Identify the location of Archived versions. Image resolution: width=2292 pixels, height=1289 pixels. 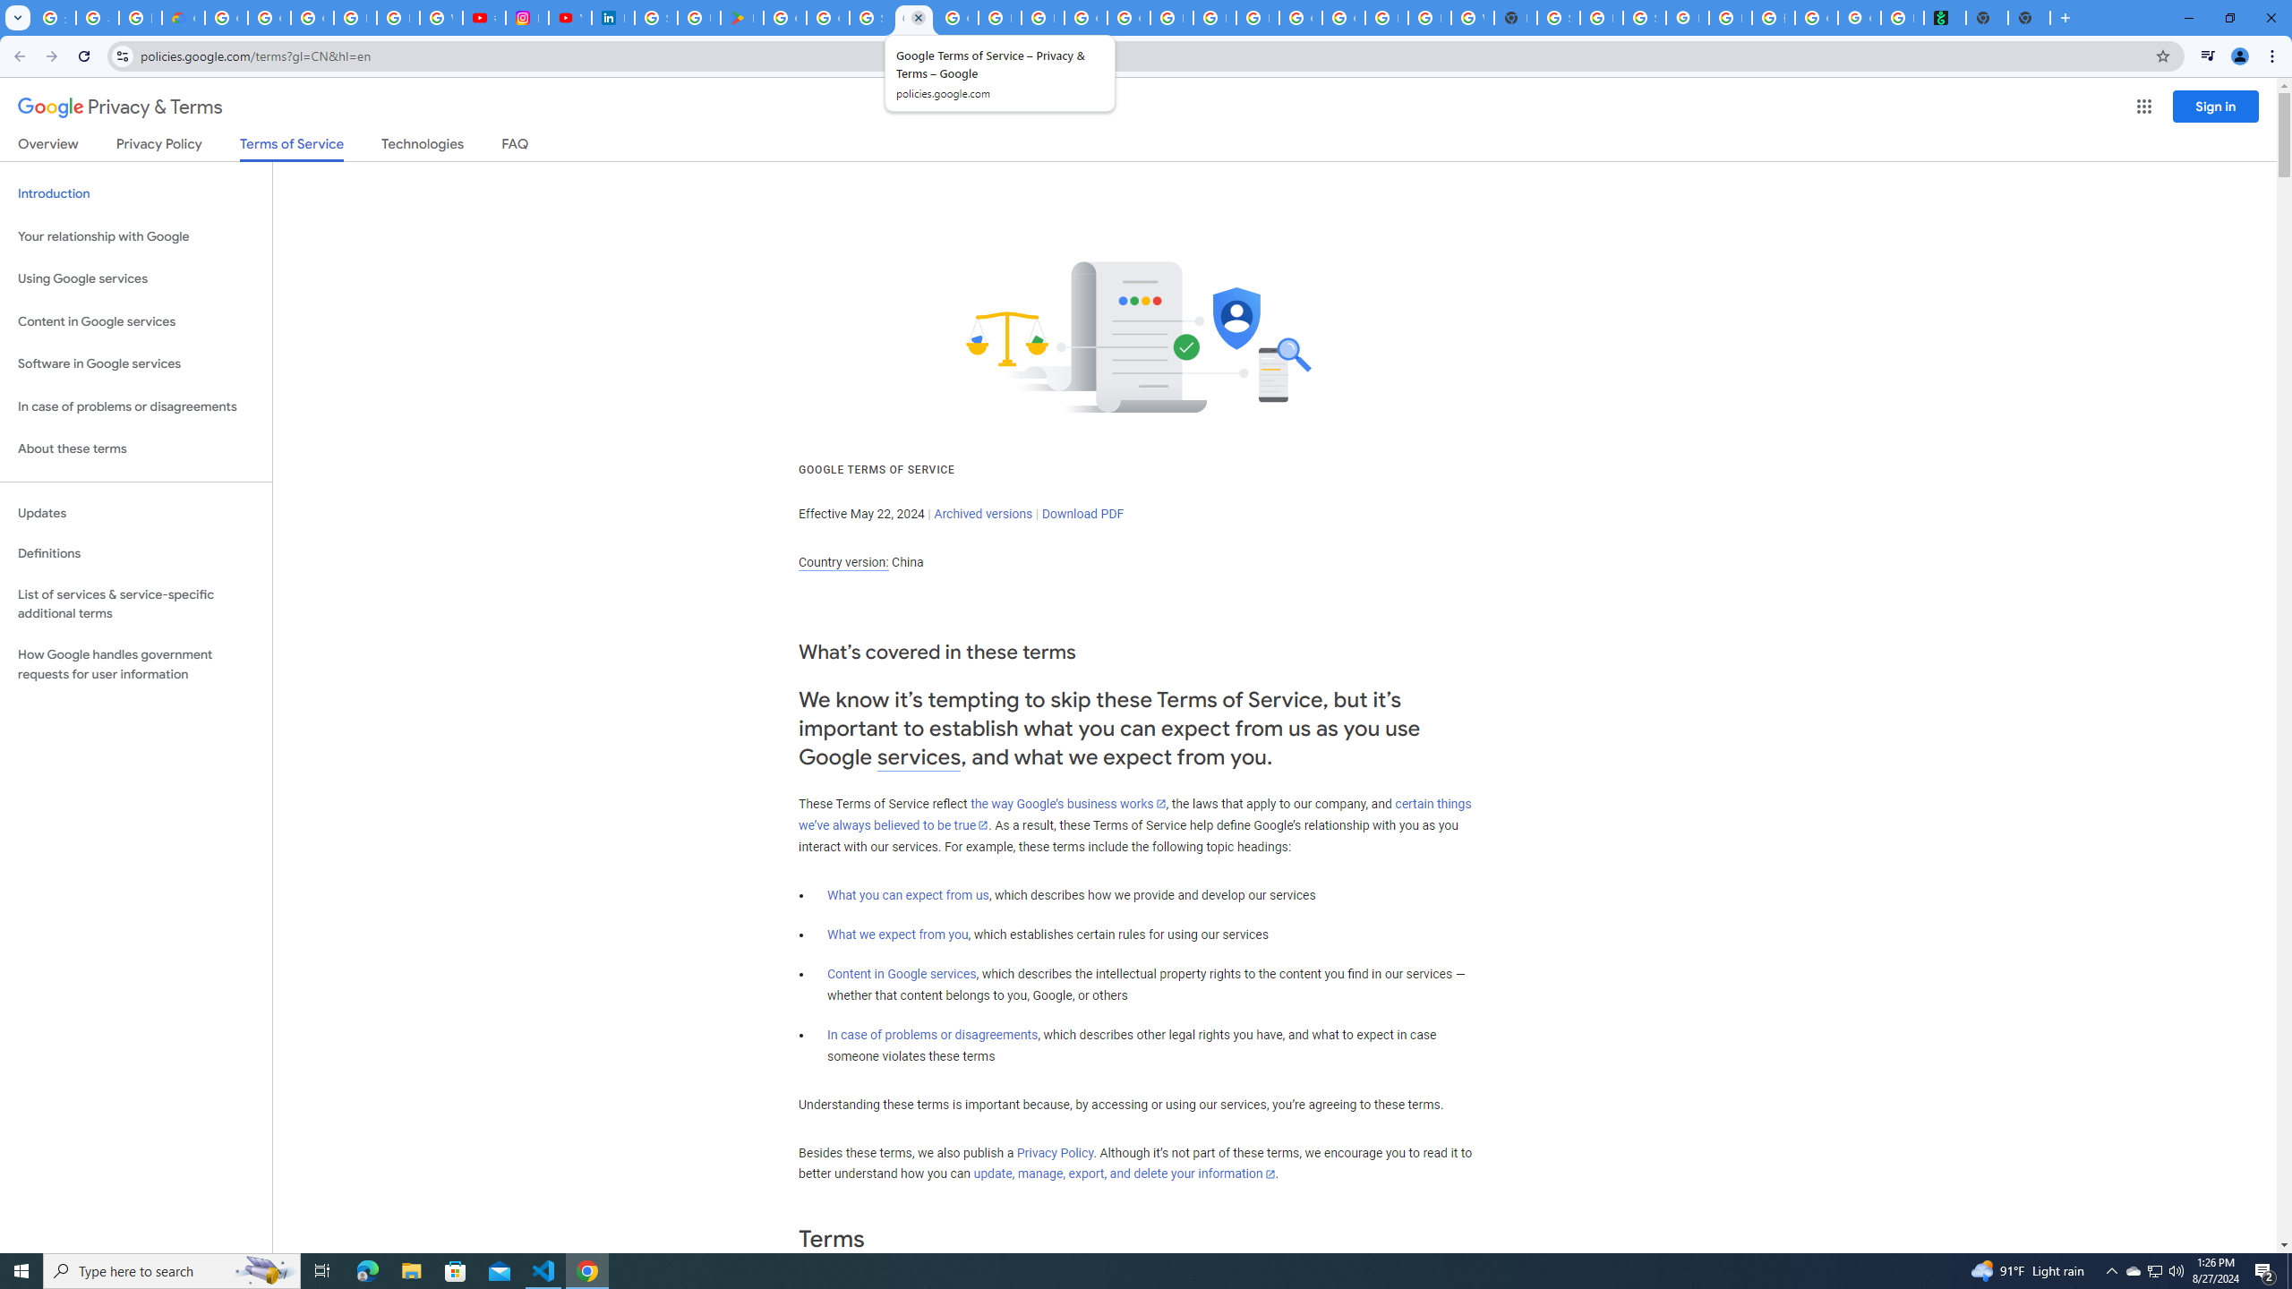
(983, 514).